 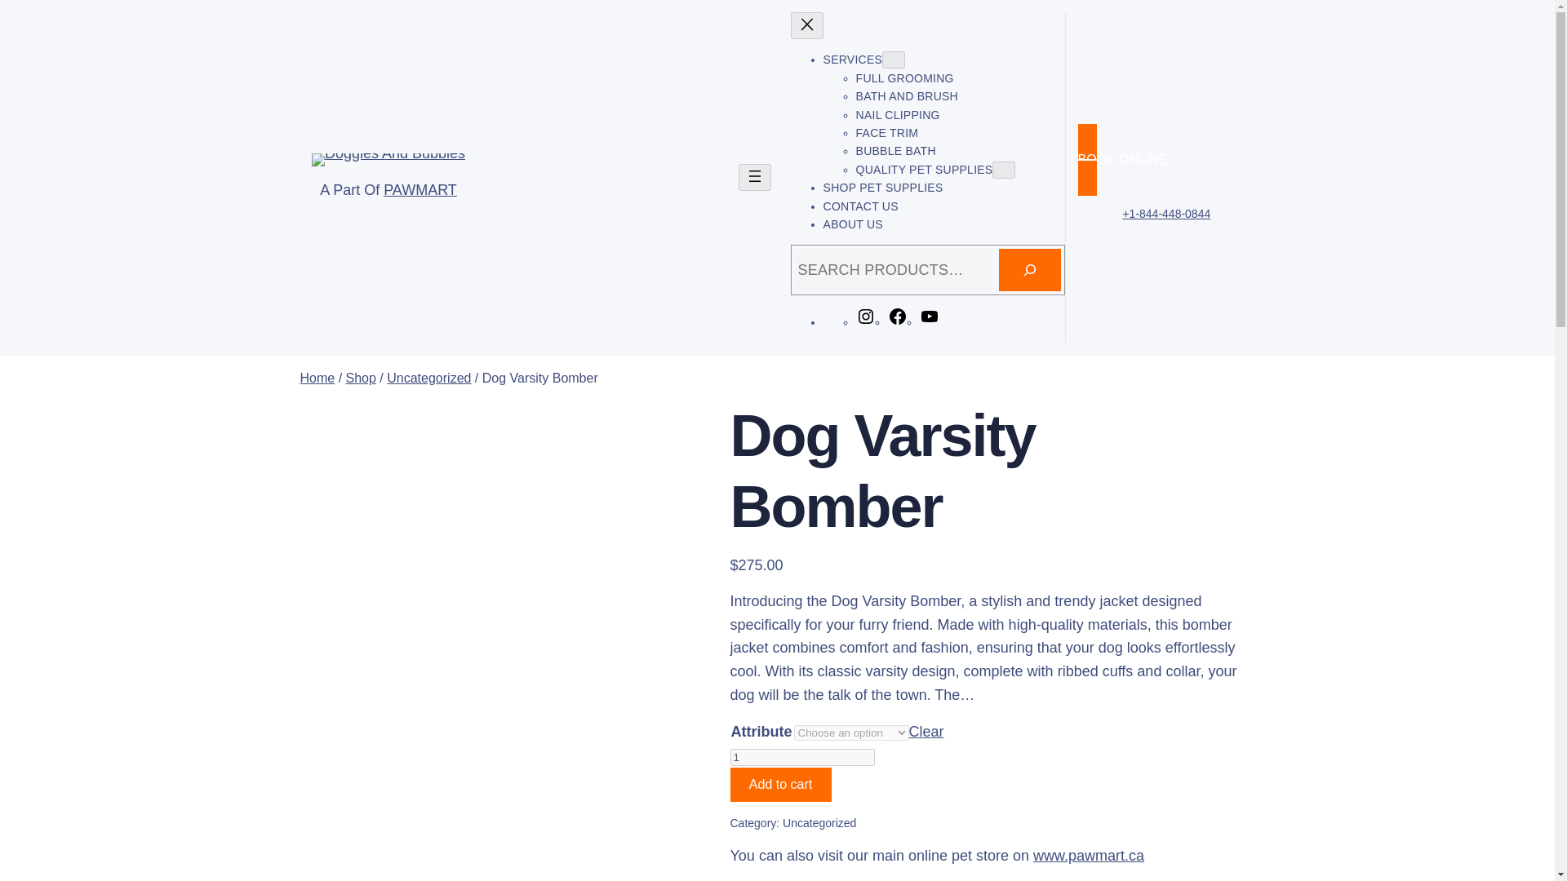 What do you see at coordinates (904, 77) in the screenshot?
I see `FULL GROOMING` at bounding box center [904, 77].